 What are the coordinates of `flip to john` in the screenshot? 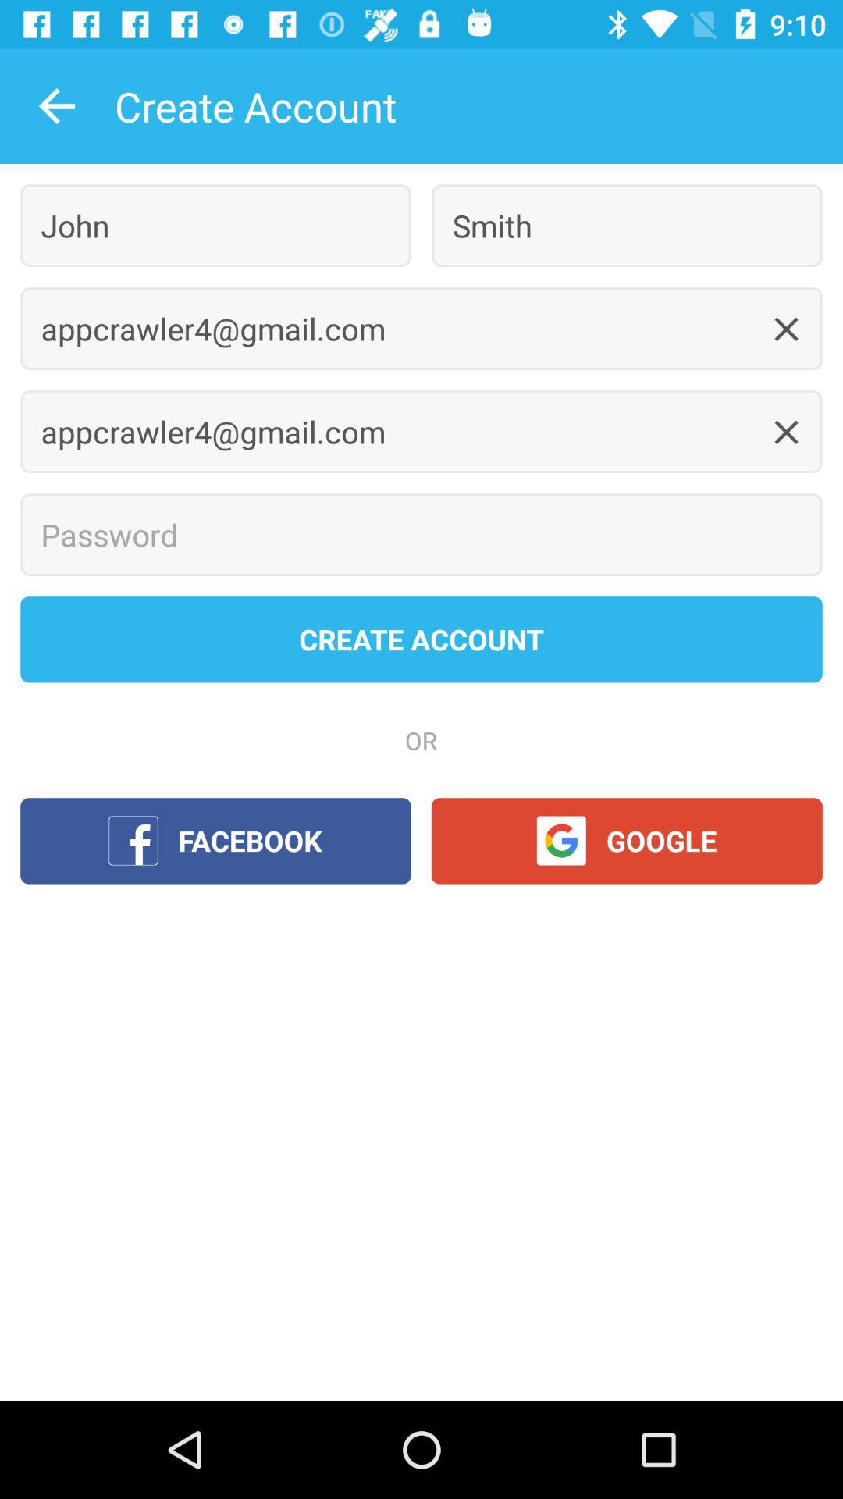 It's located at (215, 225).